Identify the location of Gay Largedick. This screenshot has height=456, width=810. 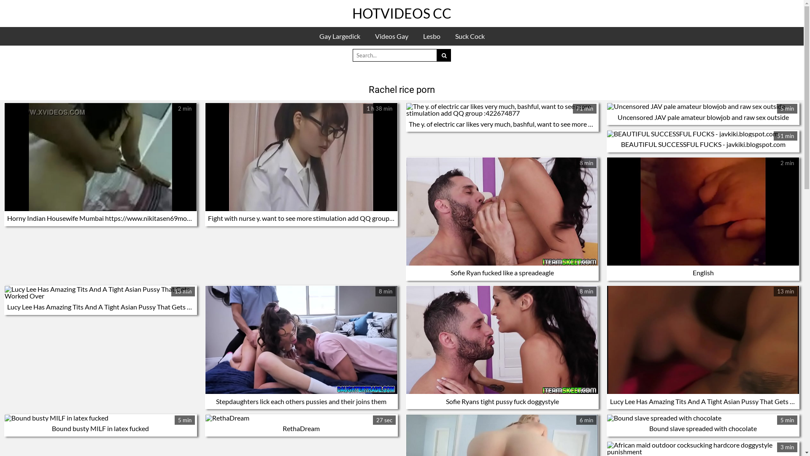
(339, 36).